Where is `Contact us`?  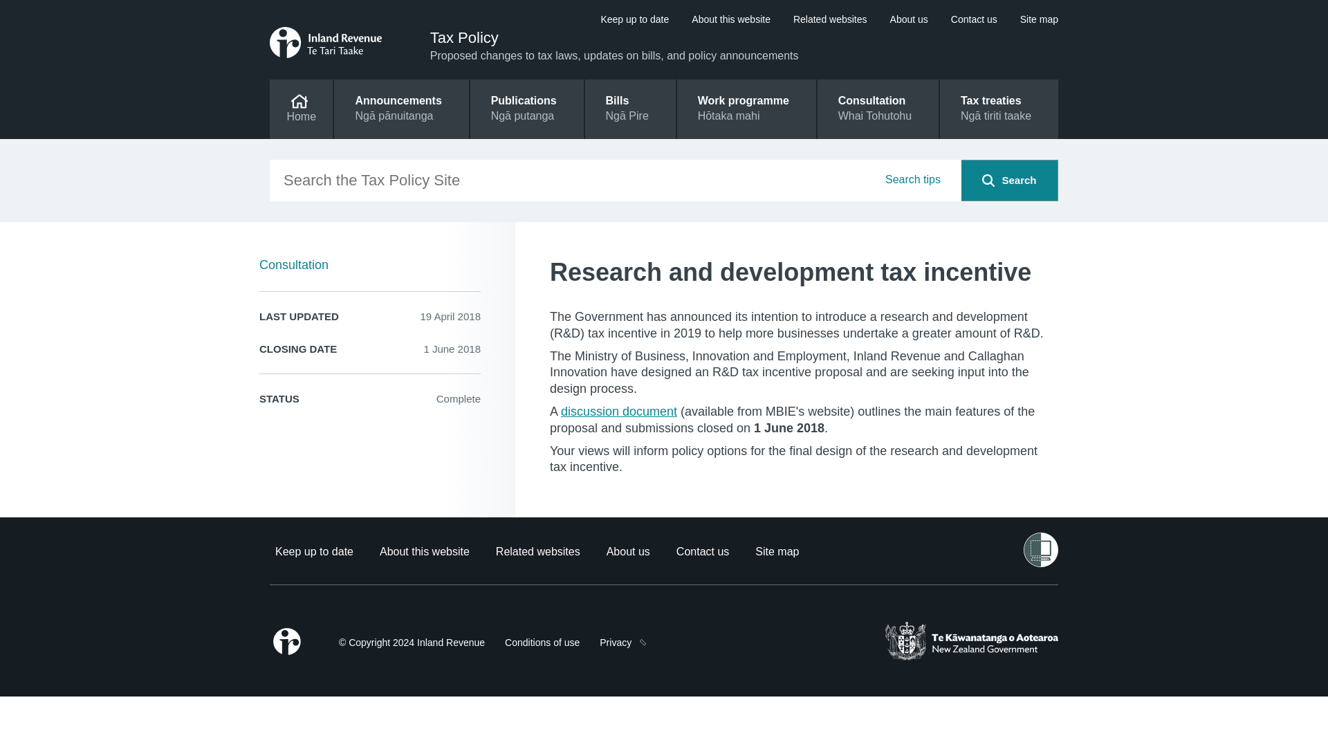 Contact us is located at coordinates (974, 19).